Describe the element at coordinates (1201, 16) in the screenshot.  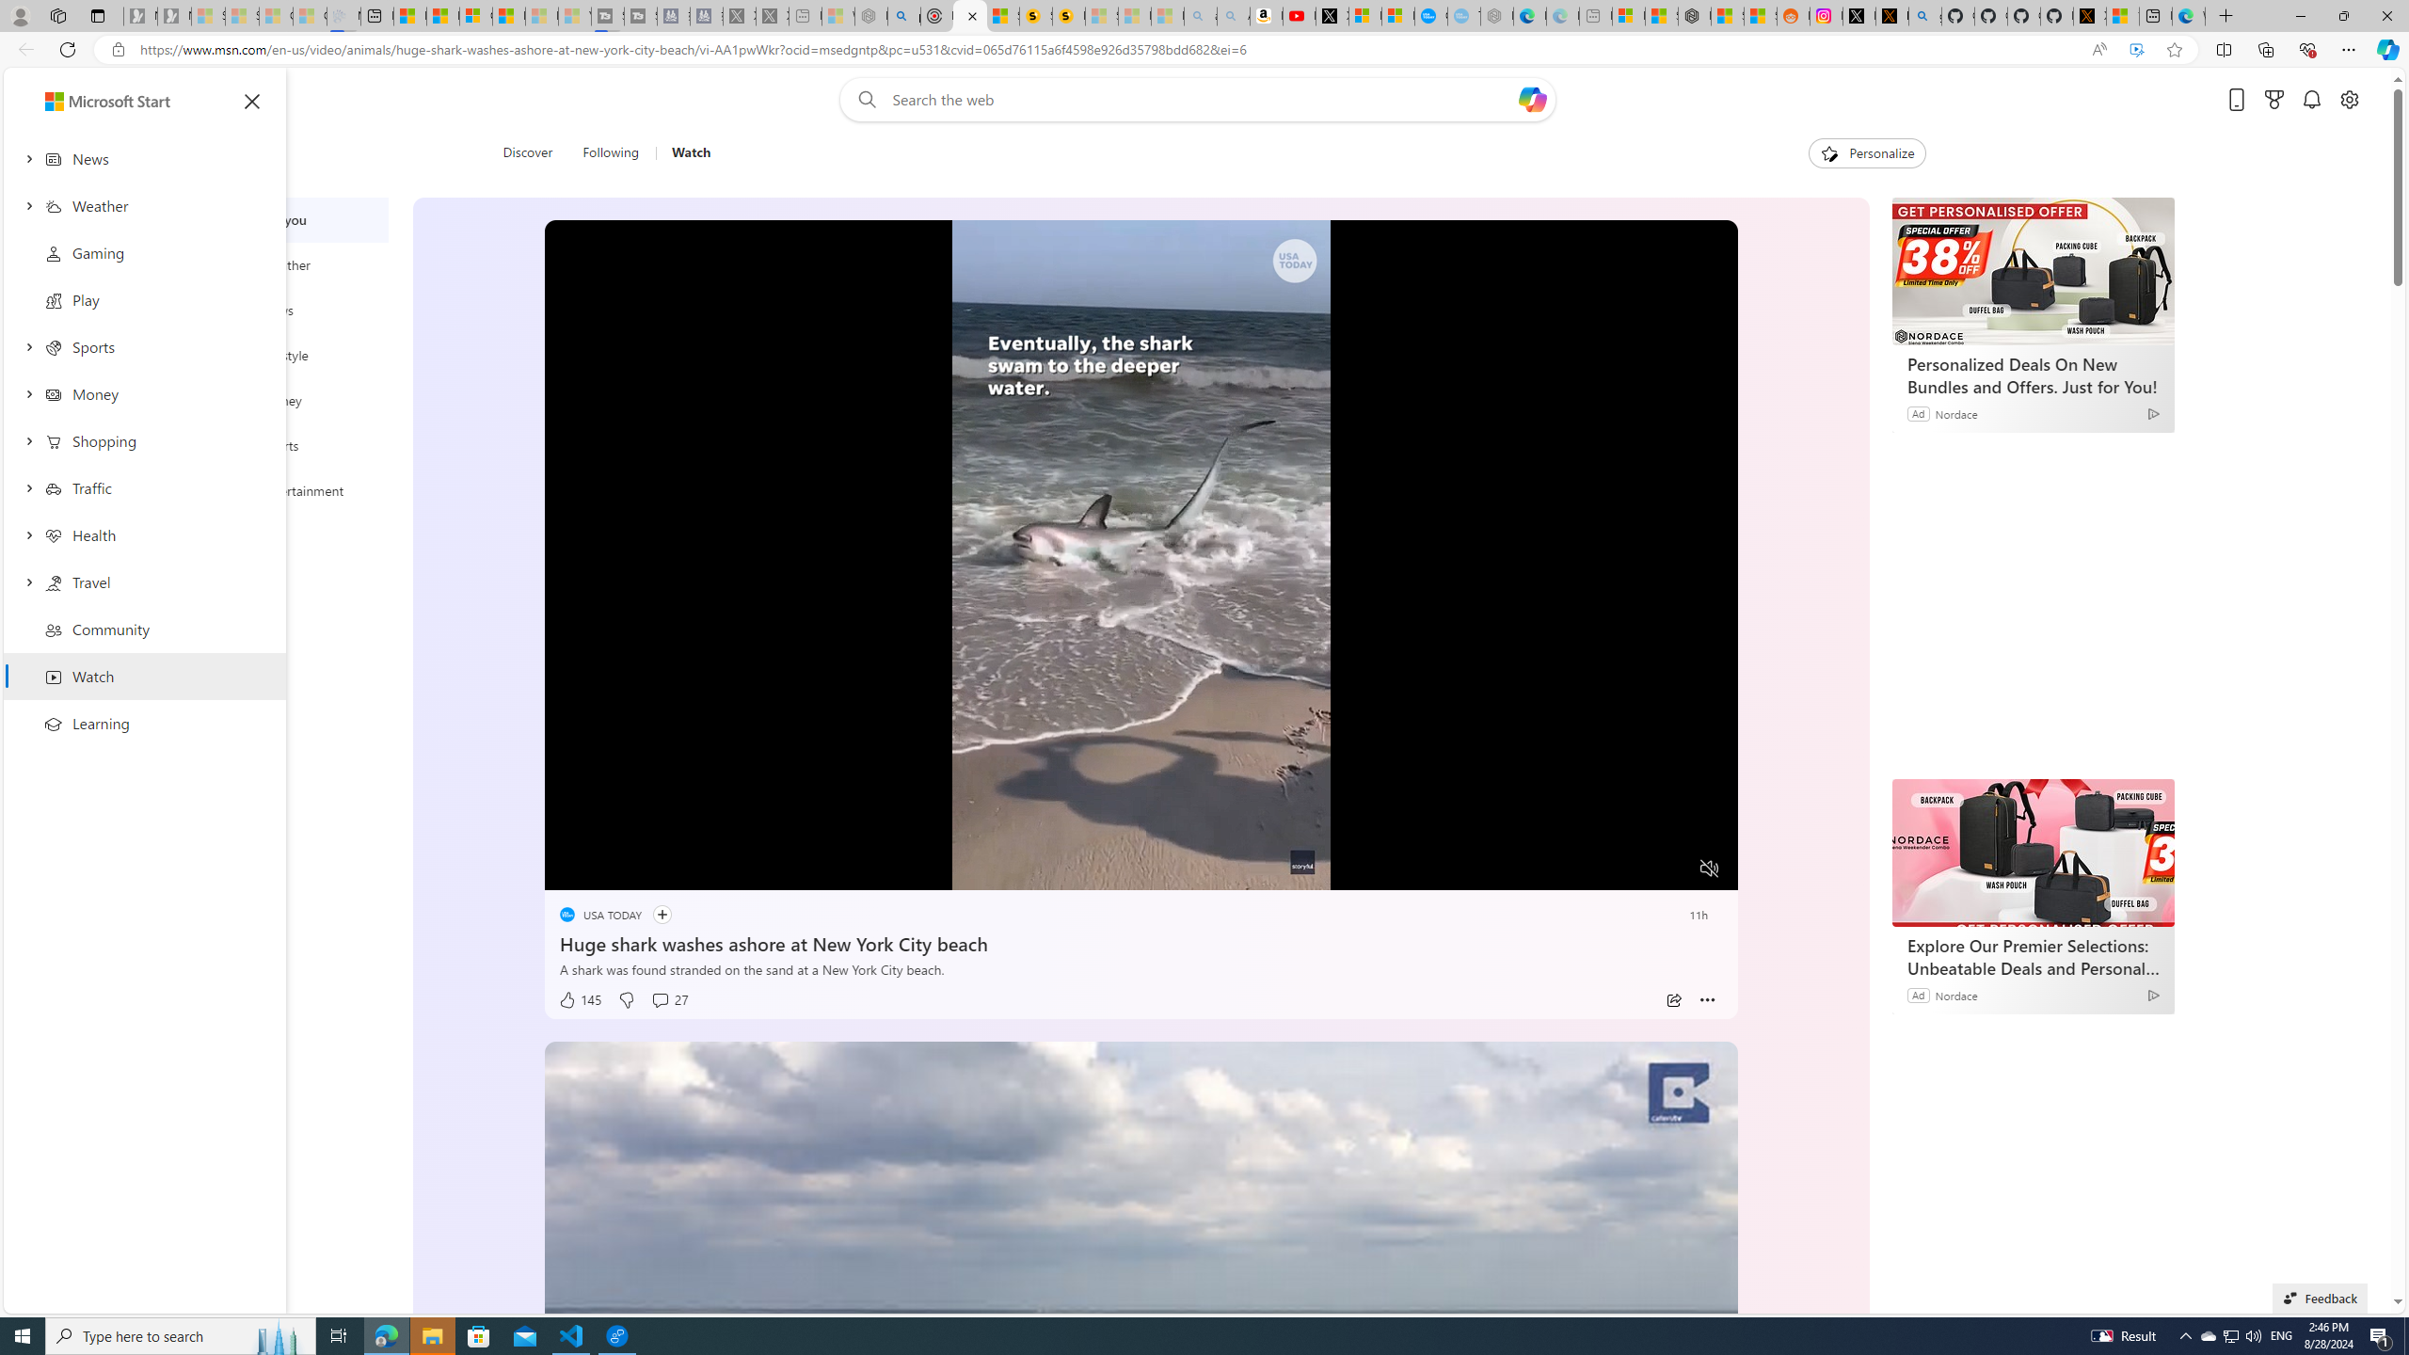
I see `amazon - Search - Sleeping` at that location.